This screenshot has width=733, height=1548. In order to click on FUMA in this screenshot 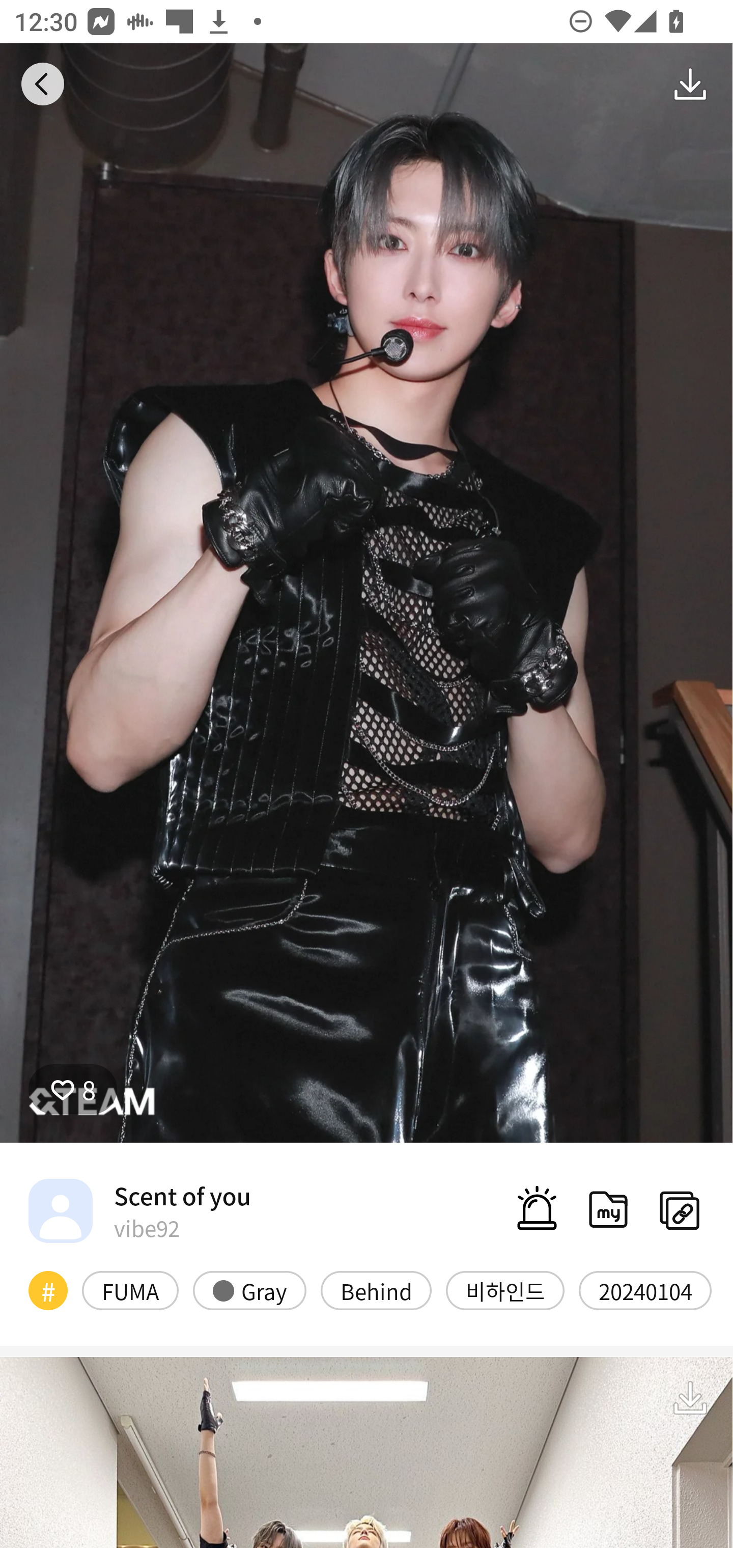, I will do `click(130, 1290)`.